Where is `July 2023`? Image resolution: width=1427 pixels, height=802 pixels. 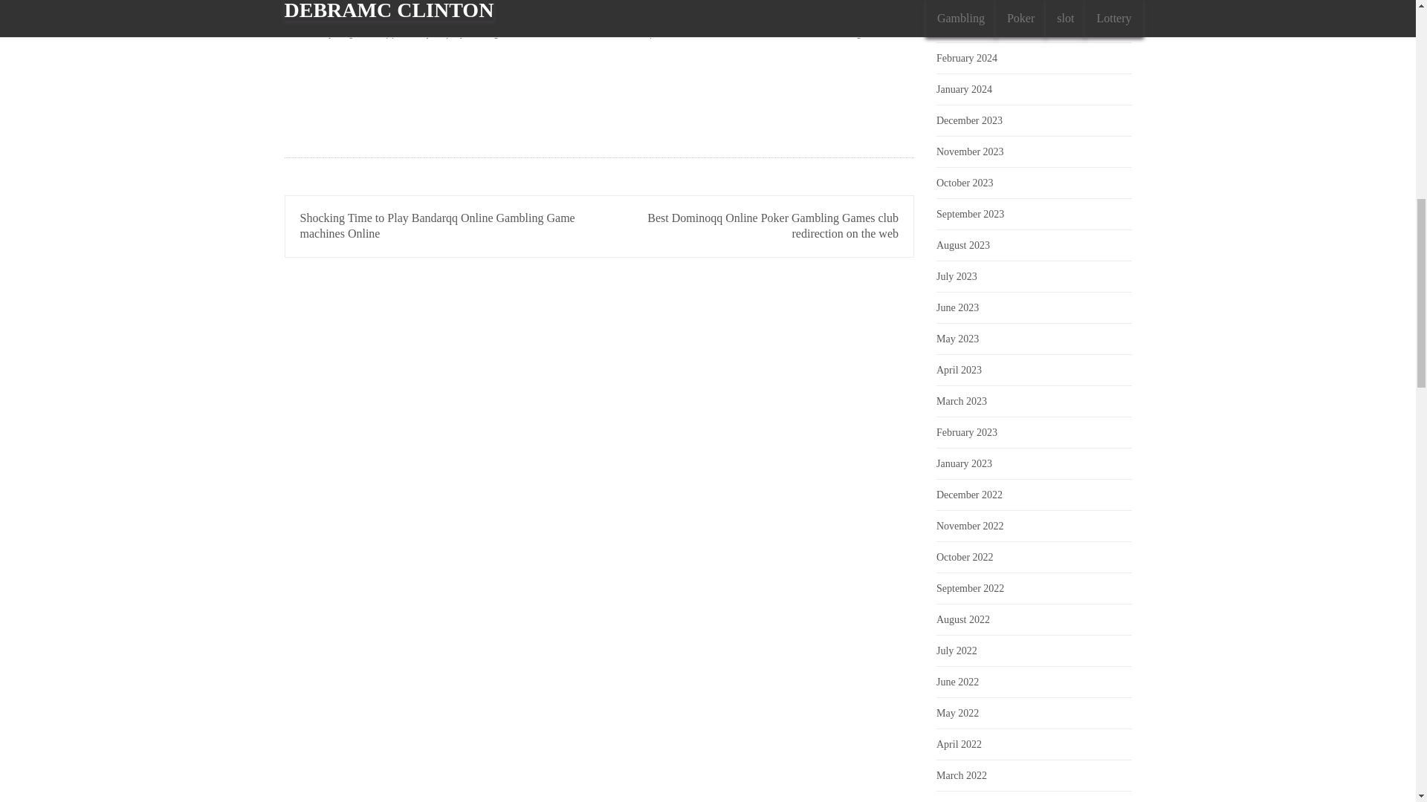
July 2023 is located at coordinates (957, 276).